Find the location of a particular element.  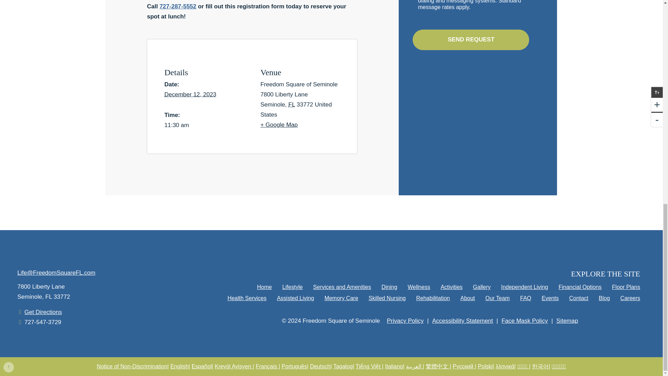

Click to view a Google Map is located at coordinates (304, 125).